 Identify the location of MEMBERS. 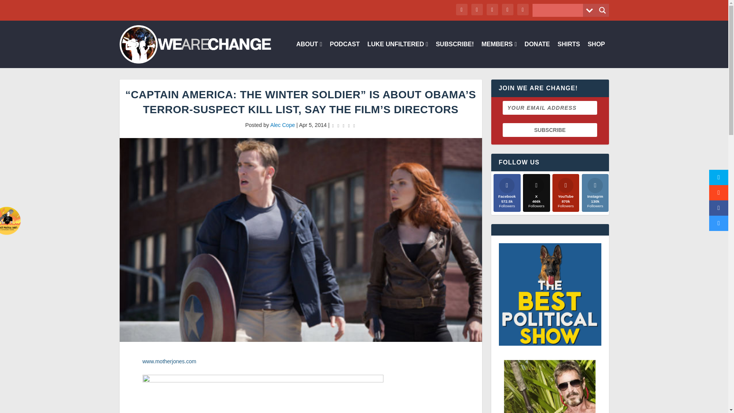
(499, 55).